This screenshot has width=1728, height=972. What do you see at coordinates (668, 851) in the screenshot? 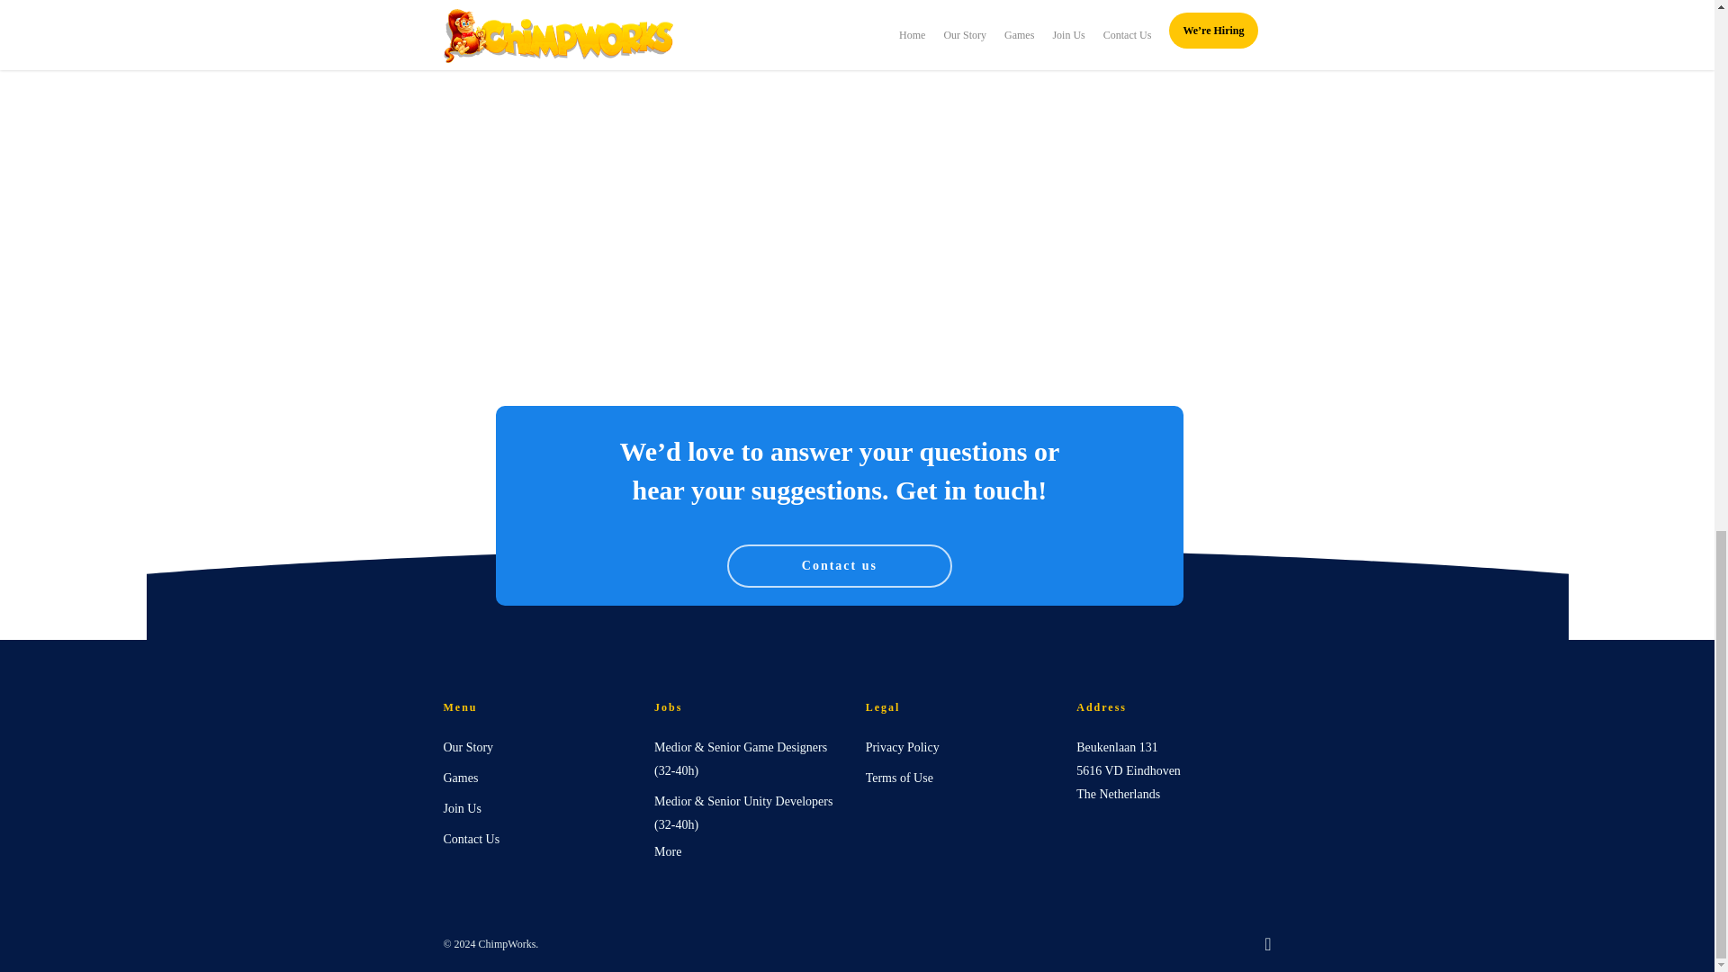
I see `More` at bounding box center [668, 851].